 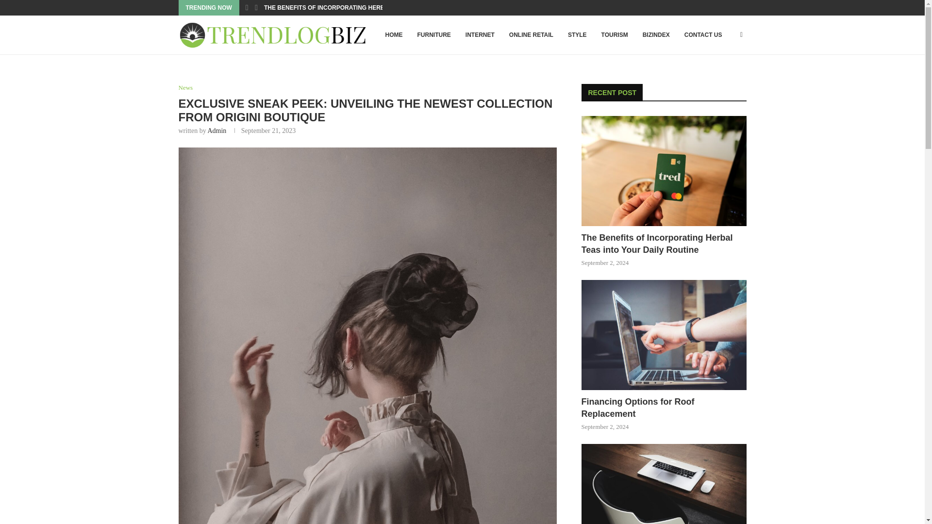 What do you see at coordinates (480, 35) in the screenshot?
I see `INTERNET` at bounding box center [480, 35].